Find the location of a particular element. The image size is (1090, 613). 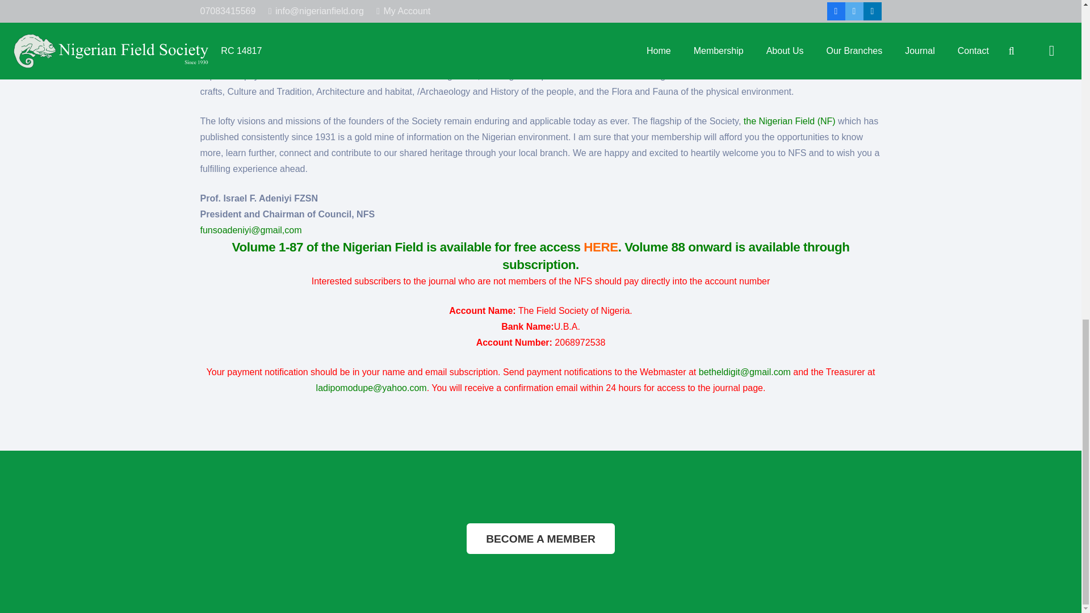

HERE is located at coordinates (601, 247).